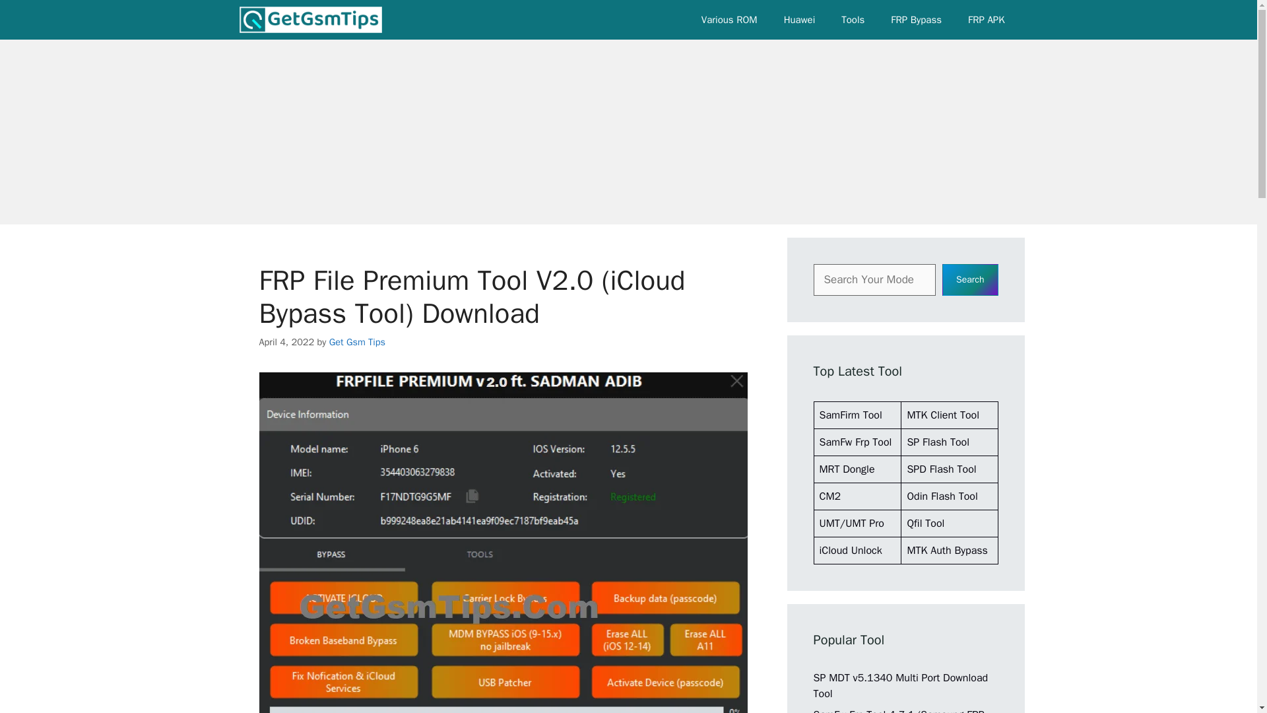  Describe the element at coordinates (799, 20) in the screenshot. I see `Huawei` at that location.